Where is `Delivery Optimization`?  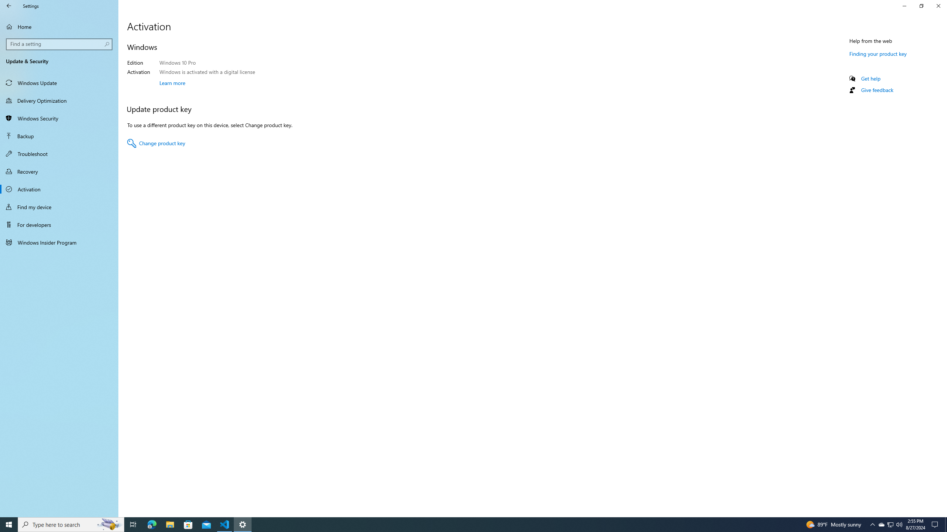
Delivery Optimization is located at coordinates (59, 27).